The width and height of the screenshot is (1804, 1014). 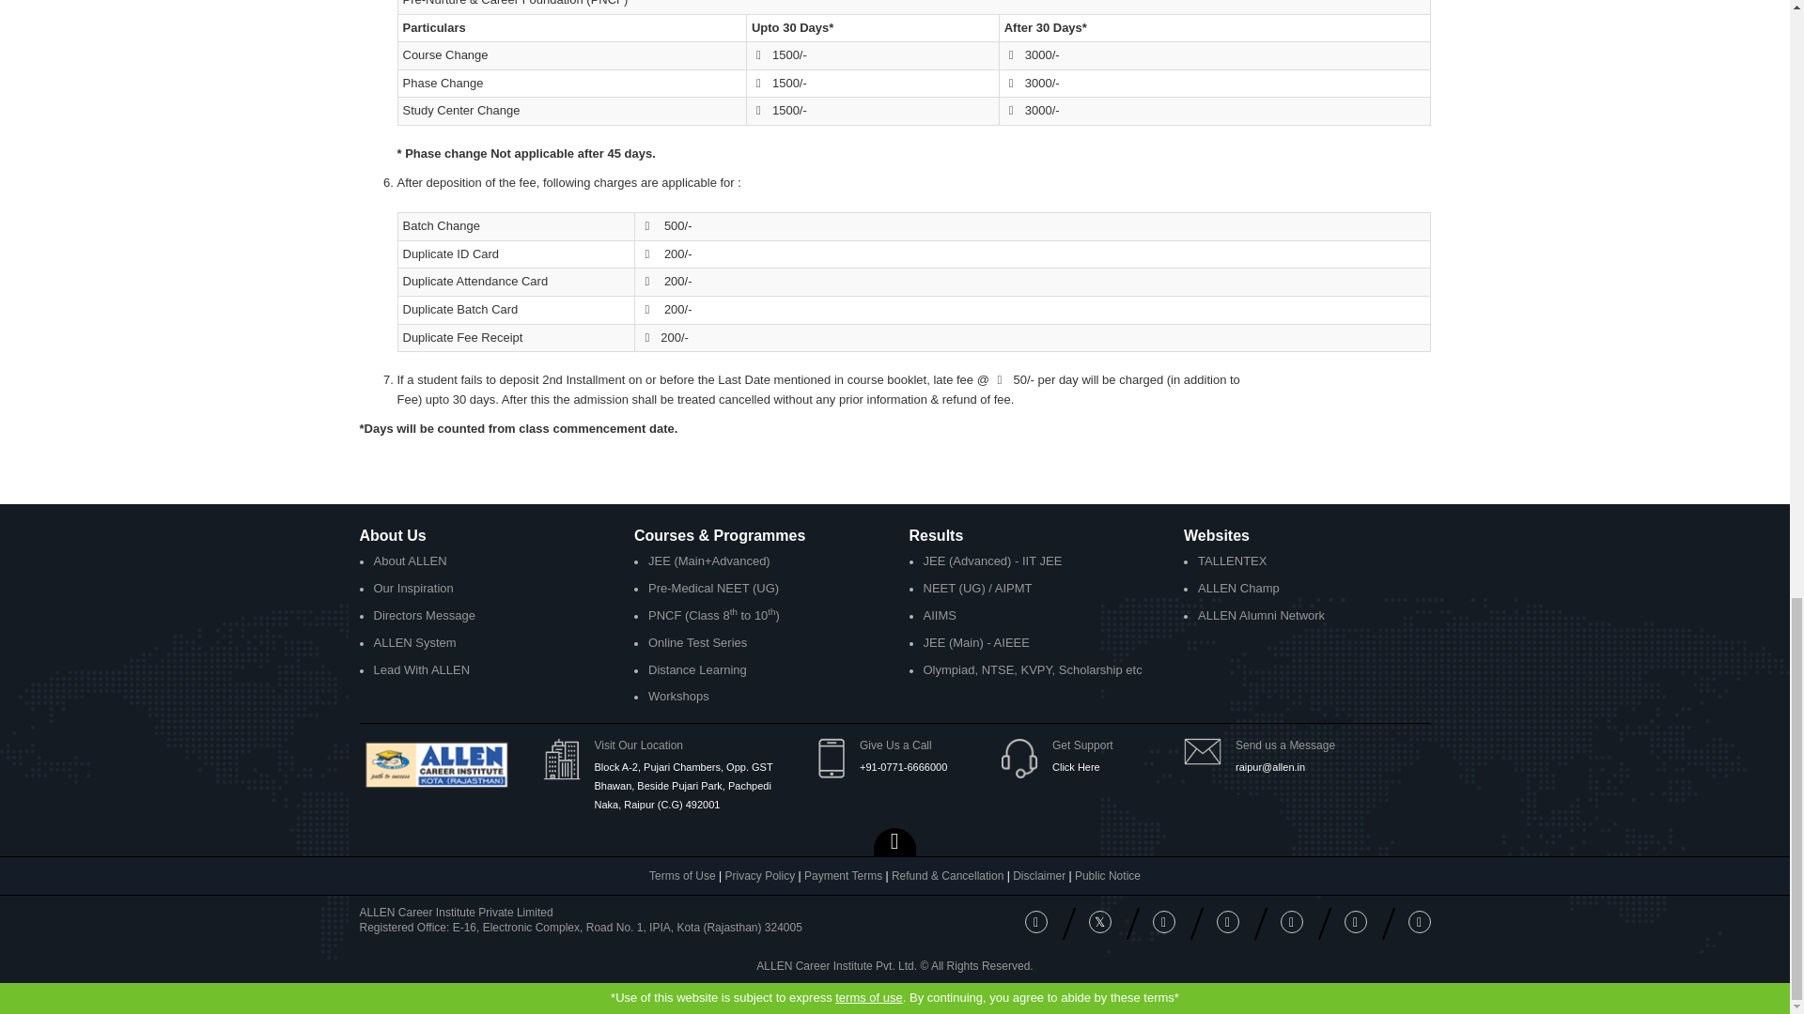 What do you see at coordinates (1227, 921) in the screenshot?
I see `Linkedin` at bounding box center [1227, 921].